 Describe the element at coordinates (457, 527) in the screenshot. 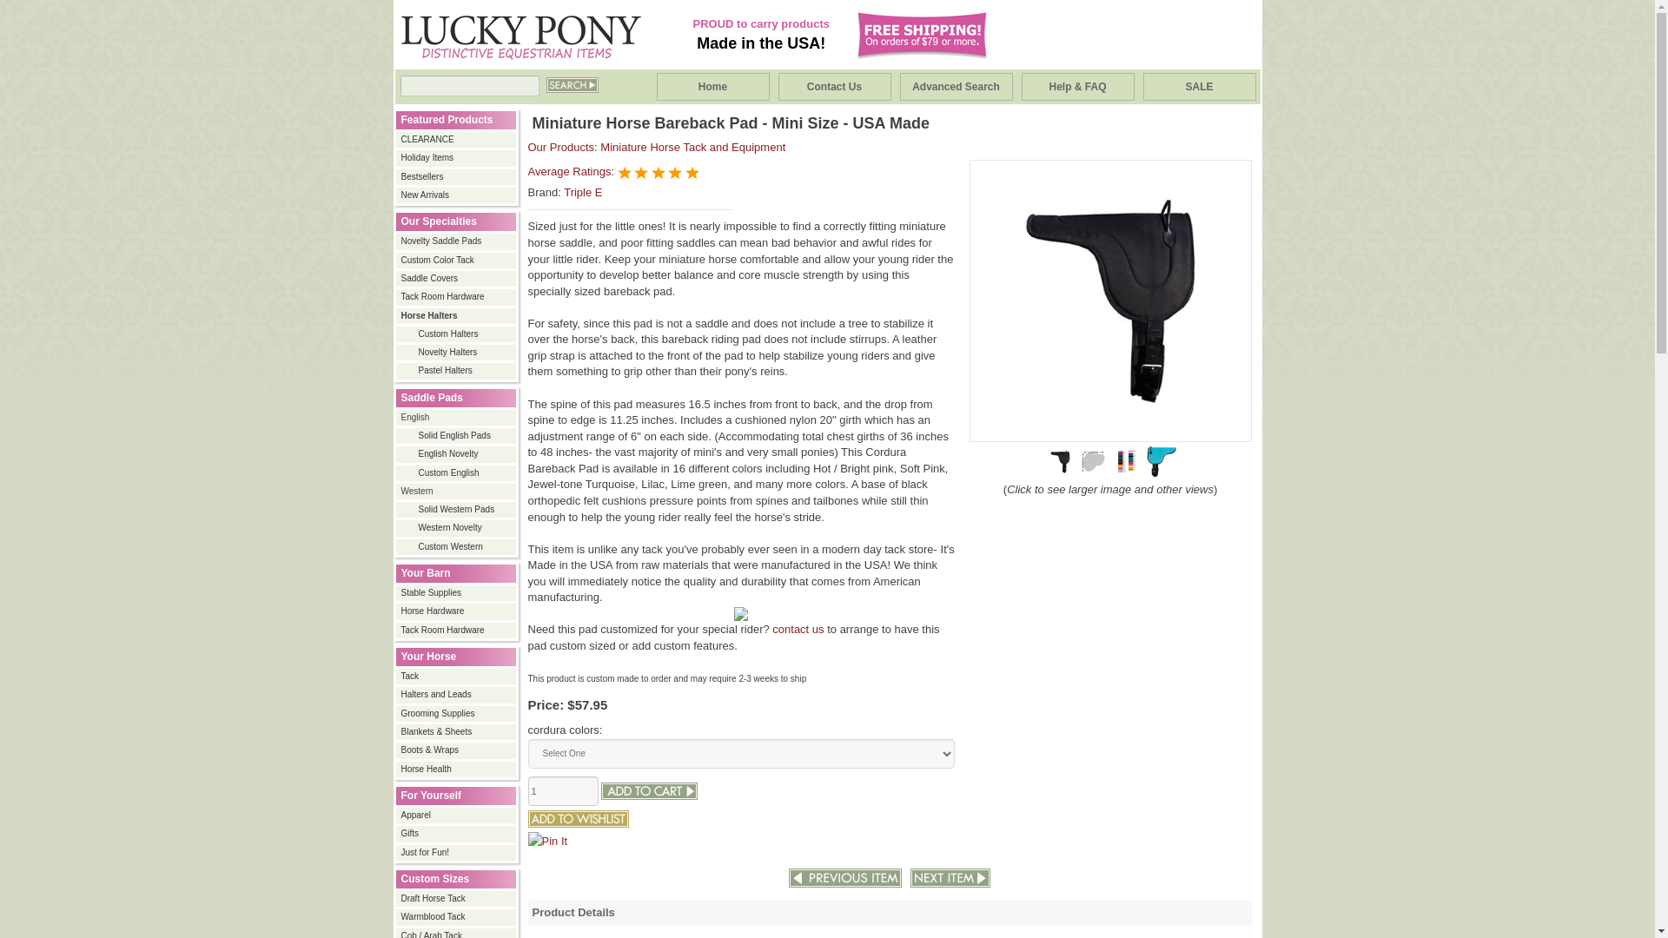

I see `Western Novelty` at that location.